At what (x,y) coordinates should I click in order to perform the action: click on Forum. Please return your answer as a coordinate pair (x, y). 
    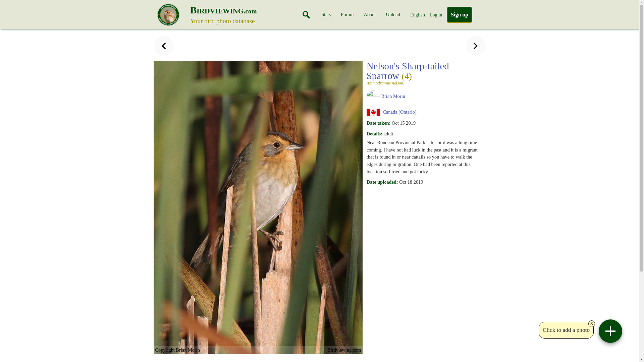
    Looking at the image, I should click on (393, 15).